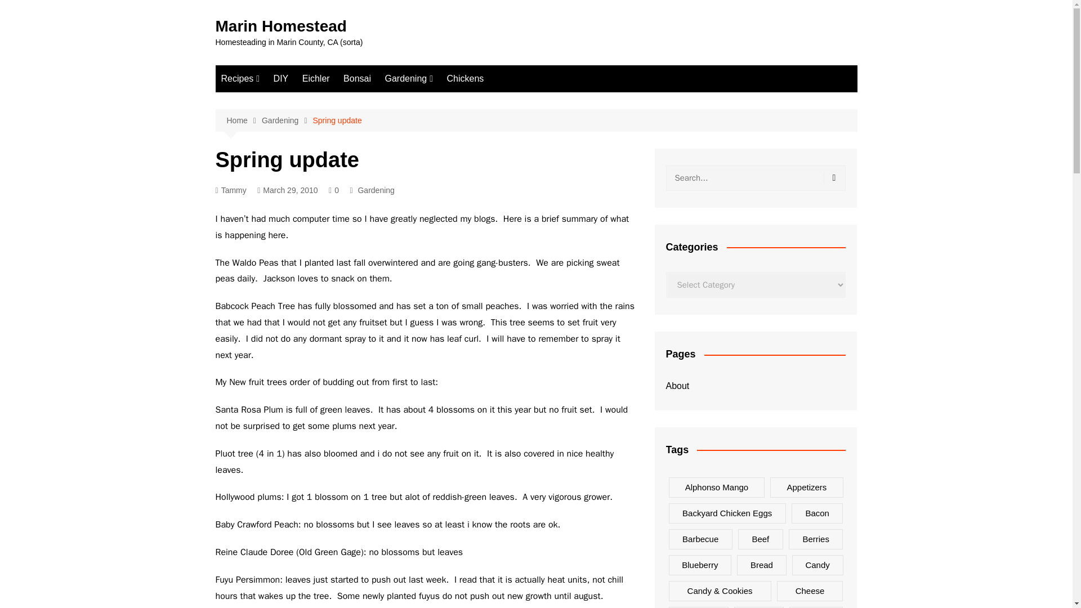  Describe the element at coordinates (357, 79) in the screenshot. I see `Bonsai` at that location.